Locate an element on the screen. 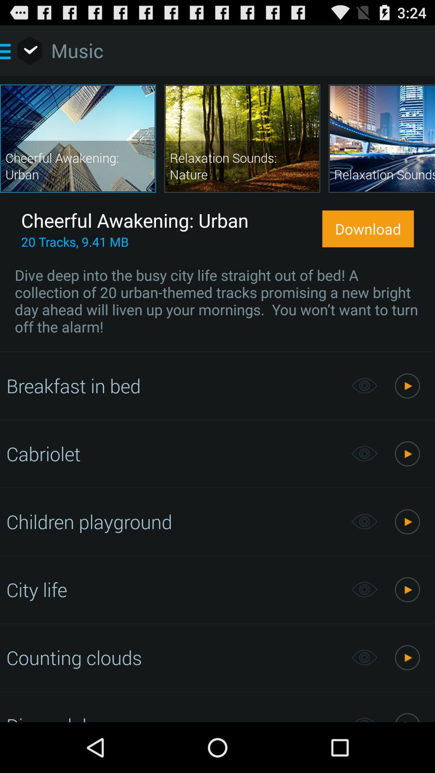 The image size is (435, 773). open the app above the disco club is located at coordinates (174, 657).